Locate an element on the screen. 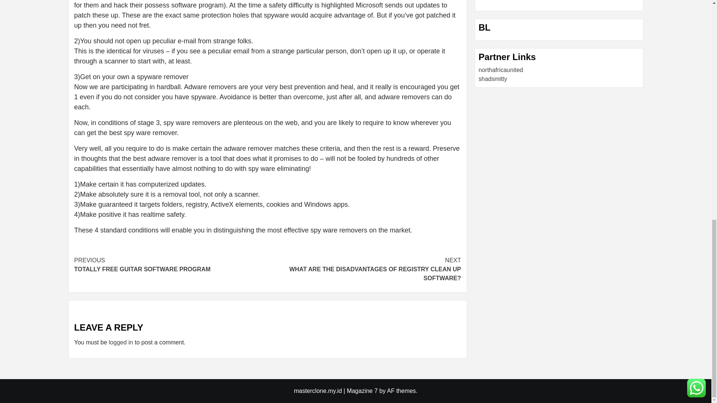 The height and width of the screenshot is (403, 717). logged in is located at coordinates (121, 342).